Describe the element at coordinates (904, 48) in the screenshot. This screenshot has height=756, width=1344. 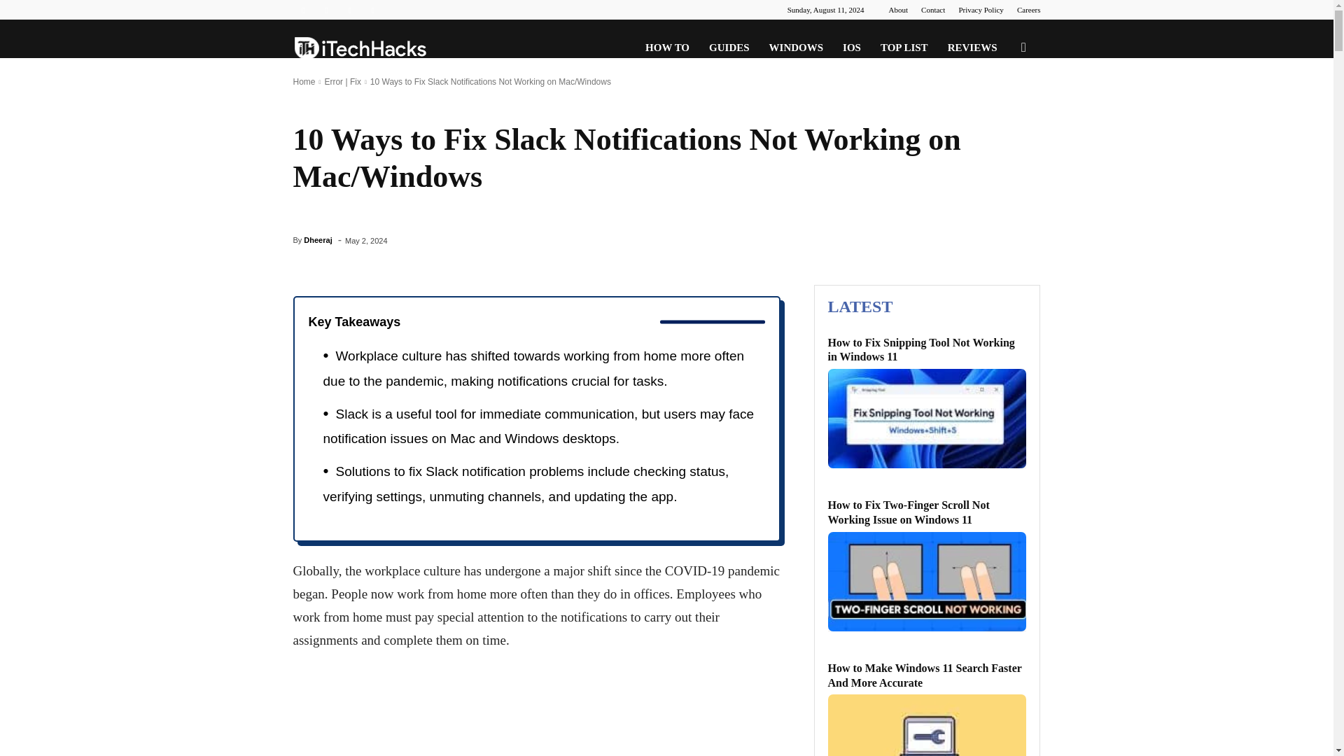
I see `TOP LIST` at that location.